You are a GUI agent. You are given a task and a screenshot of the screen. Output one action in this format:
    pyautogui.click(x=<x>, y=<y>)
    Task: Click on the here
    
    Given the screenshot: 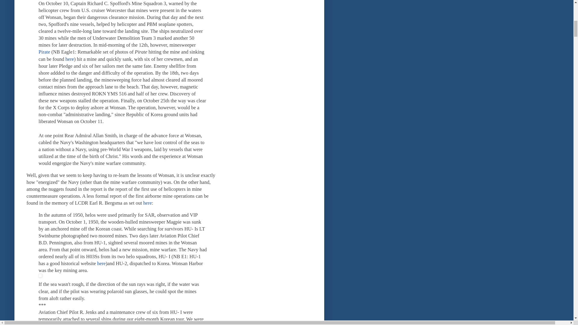 What is the action you would take?
    pyautogui.click(x=101, y=263)
    